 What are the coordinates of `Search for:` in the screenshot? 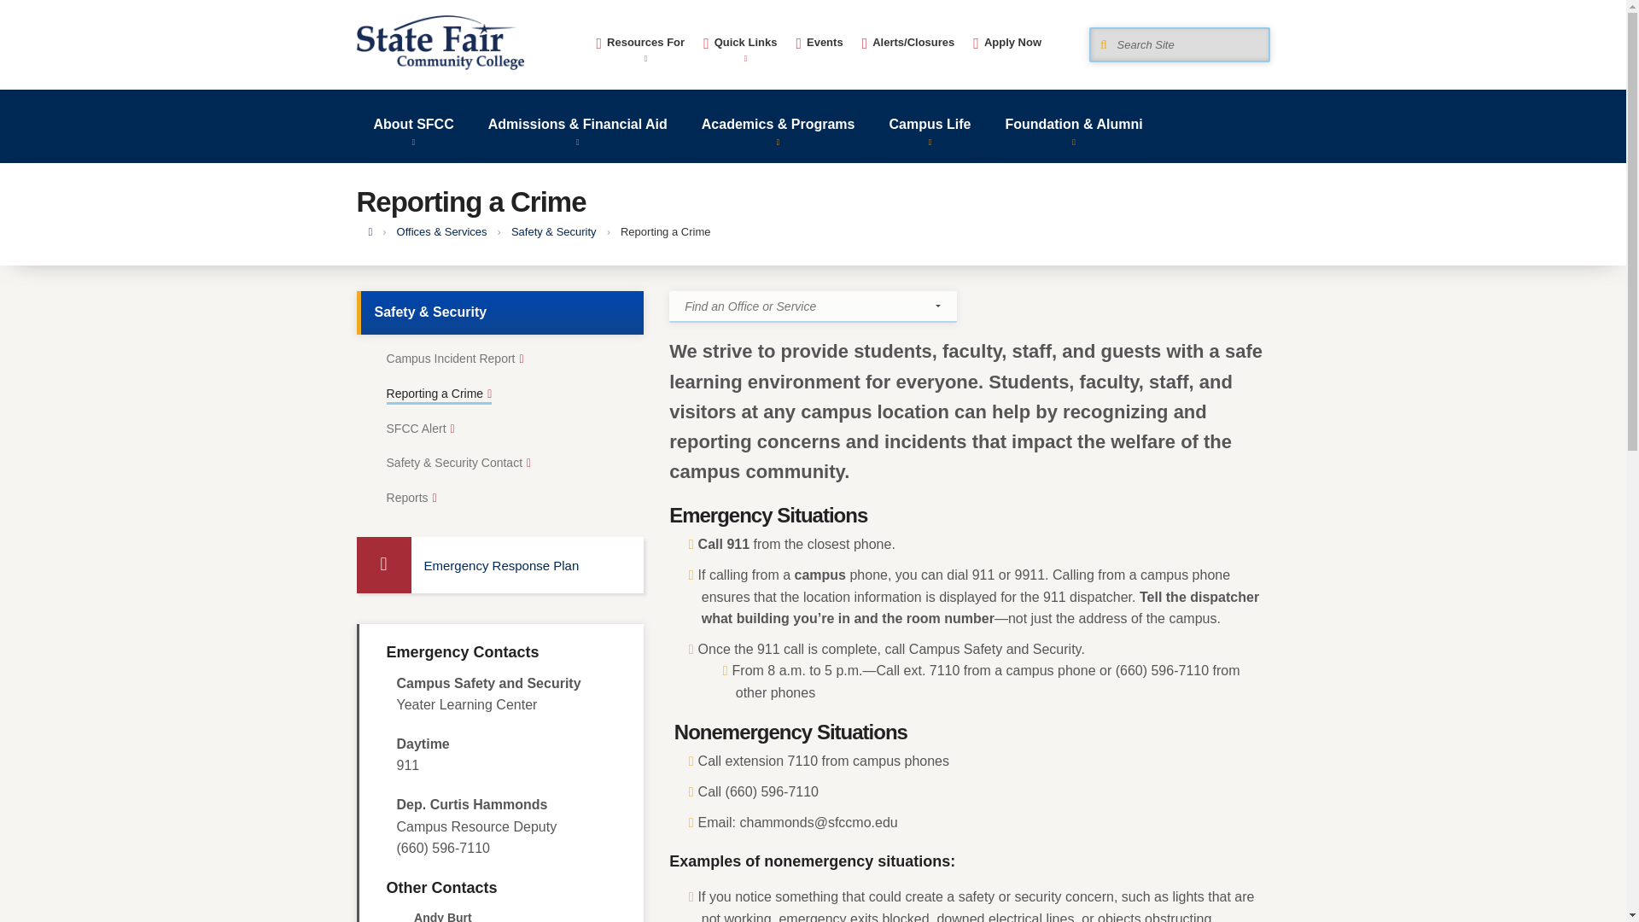 It's located at (1179, 44).